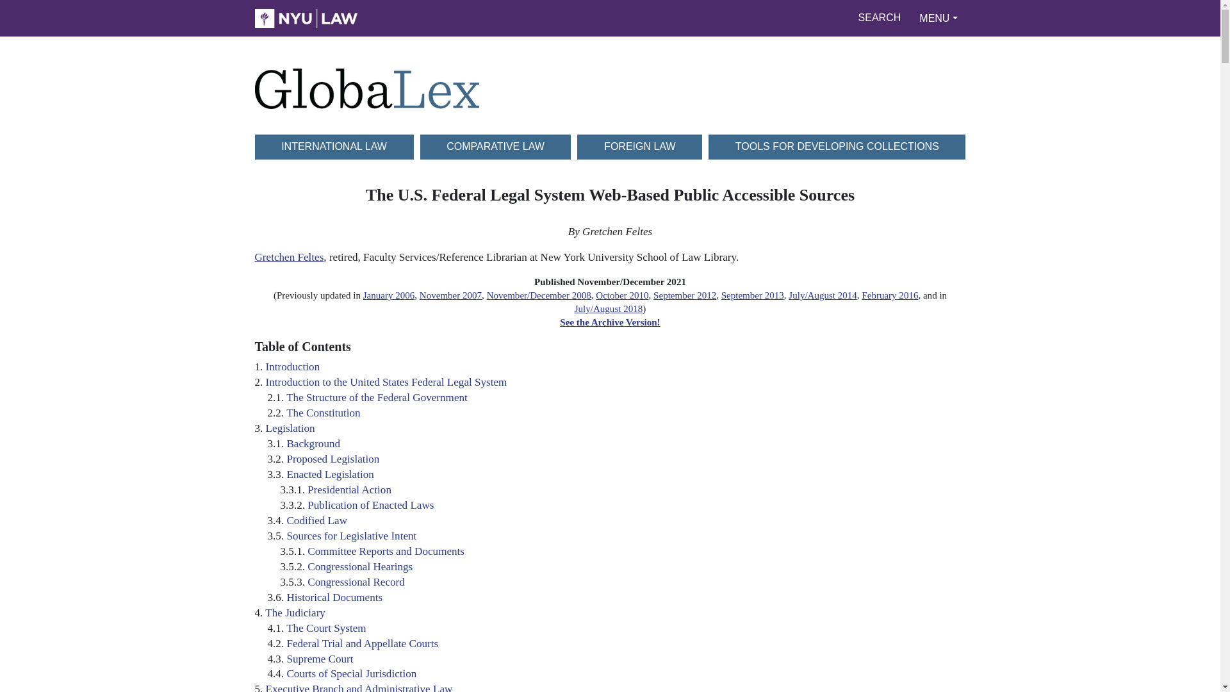 The width and height of the screenshot is (1230, 692). What do you see at coordinates (370, 505) in the screenshot?
I see `Publication of Enacted Laws` at bounding box center [370, 505].